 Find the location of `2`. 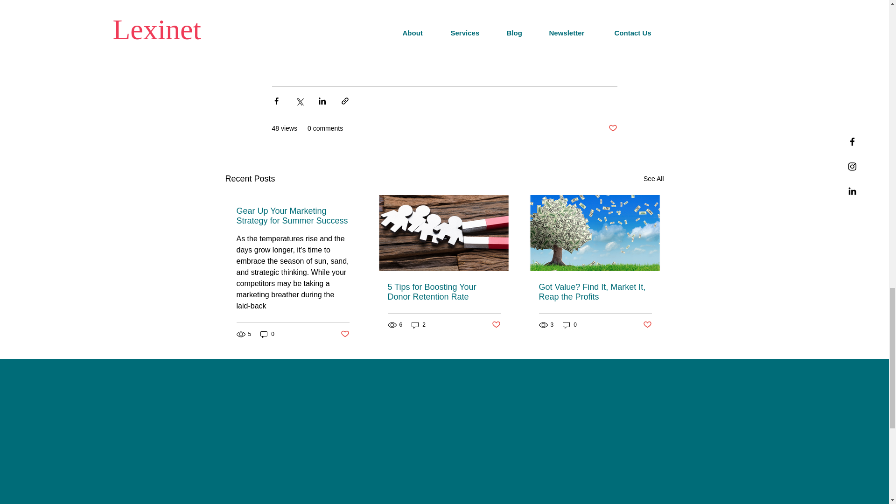

2 is located at coordinates (418, 325).